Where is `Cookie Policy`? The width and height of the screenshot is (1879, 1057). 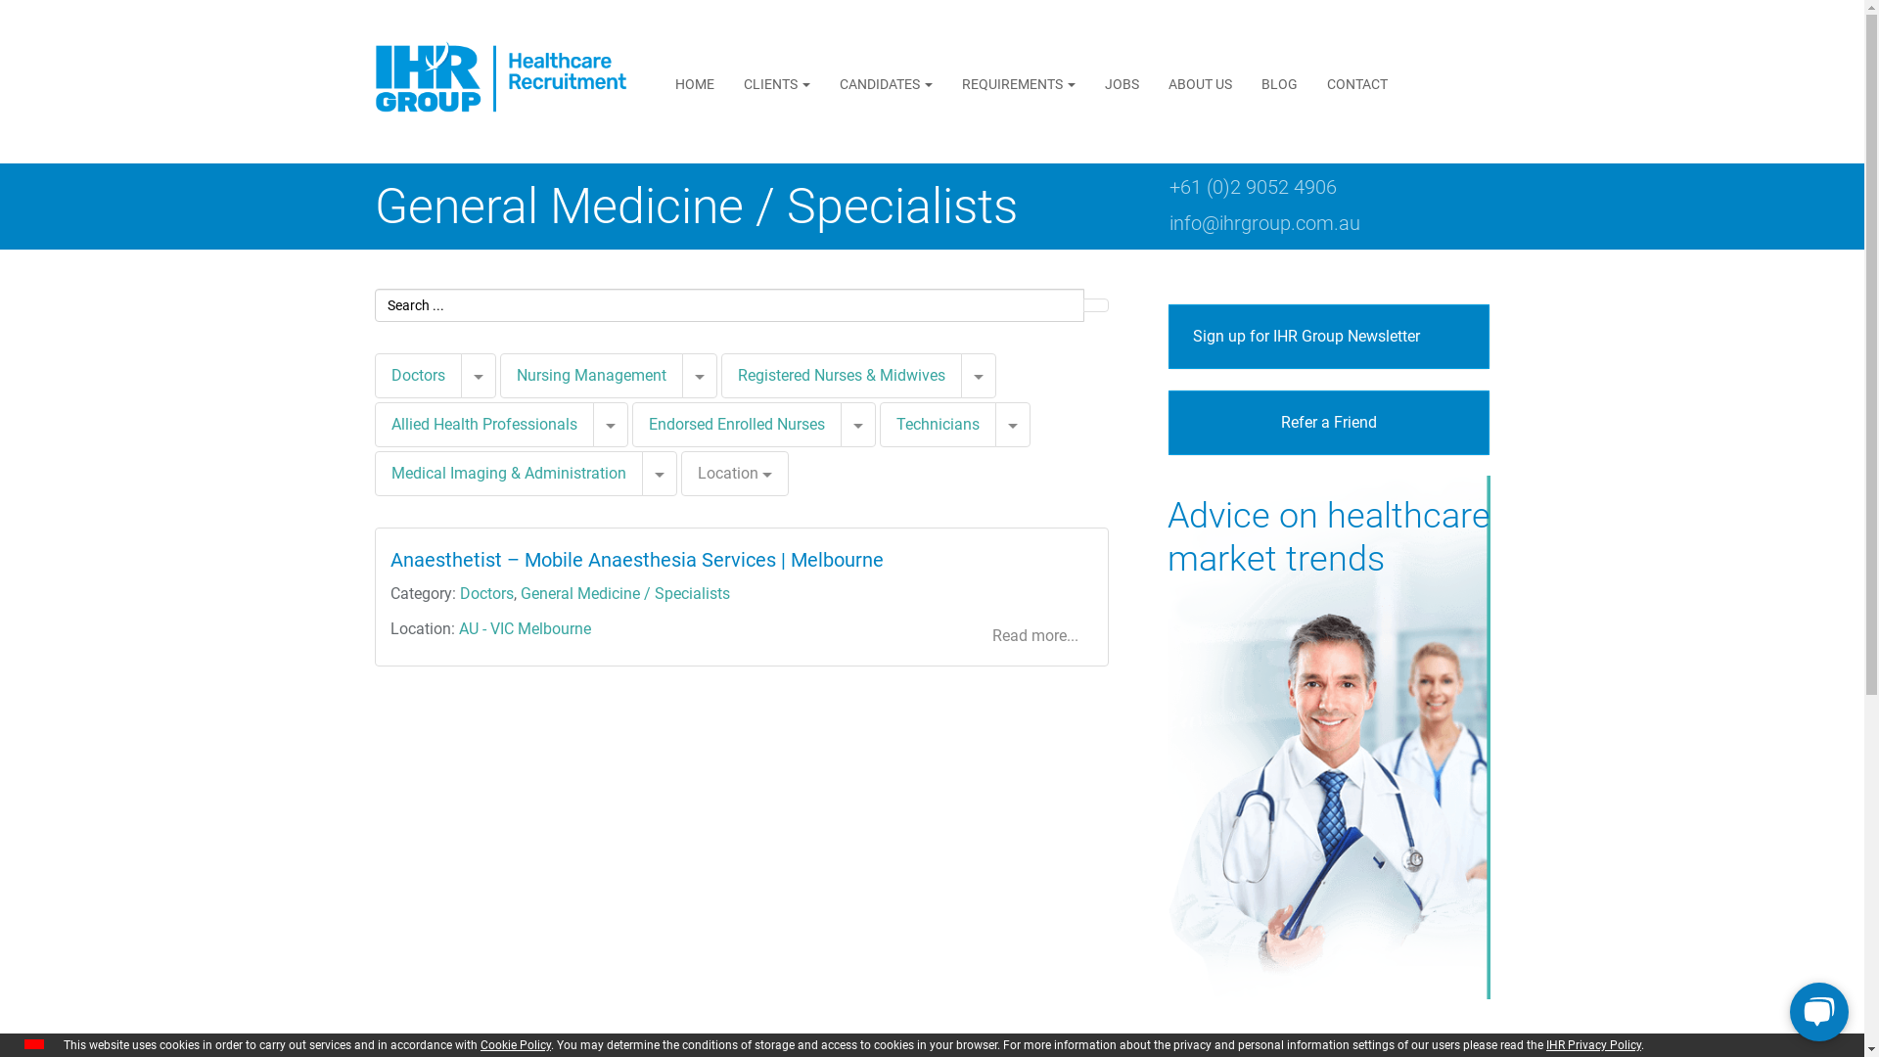 Cookie Policy is located at coordinates (516, 1045).